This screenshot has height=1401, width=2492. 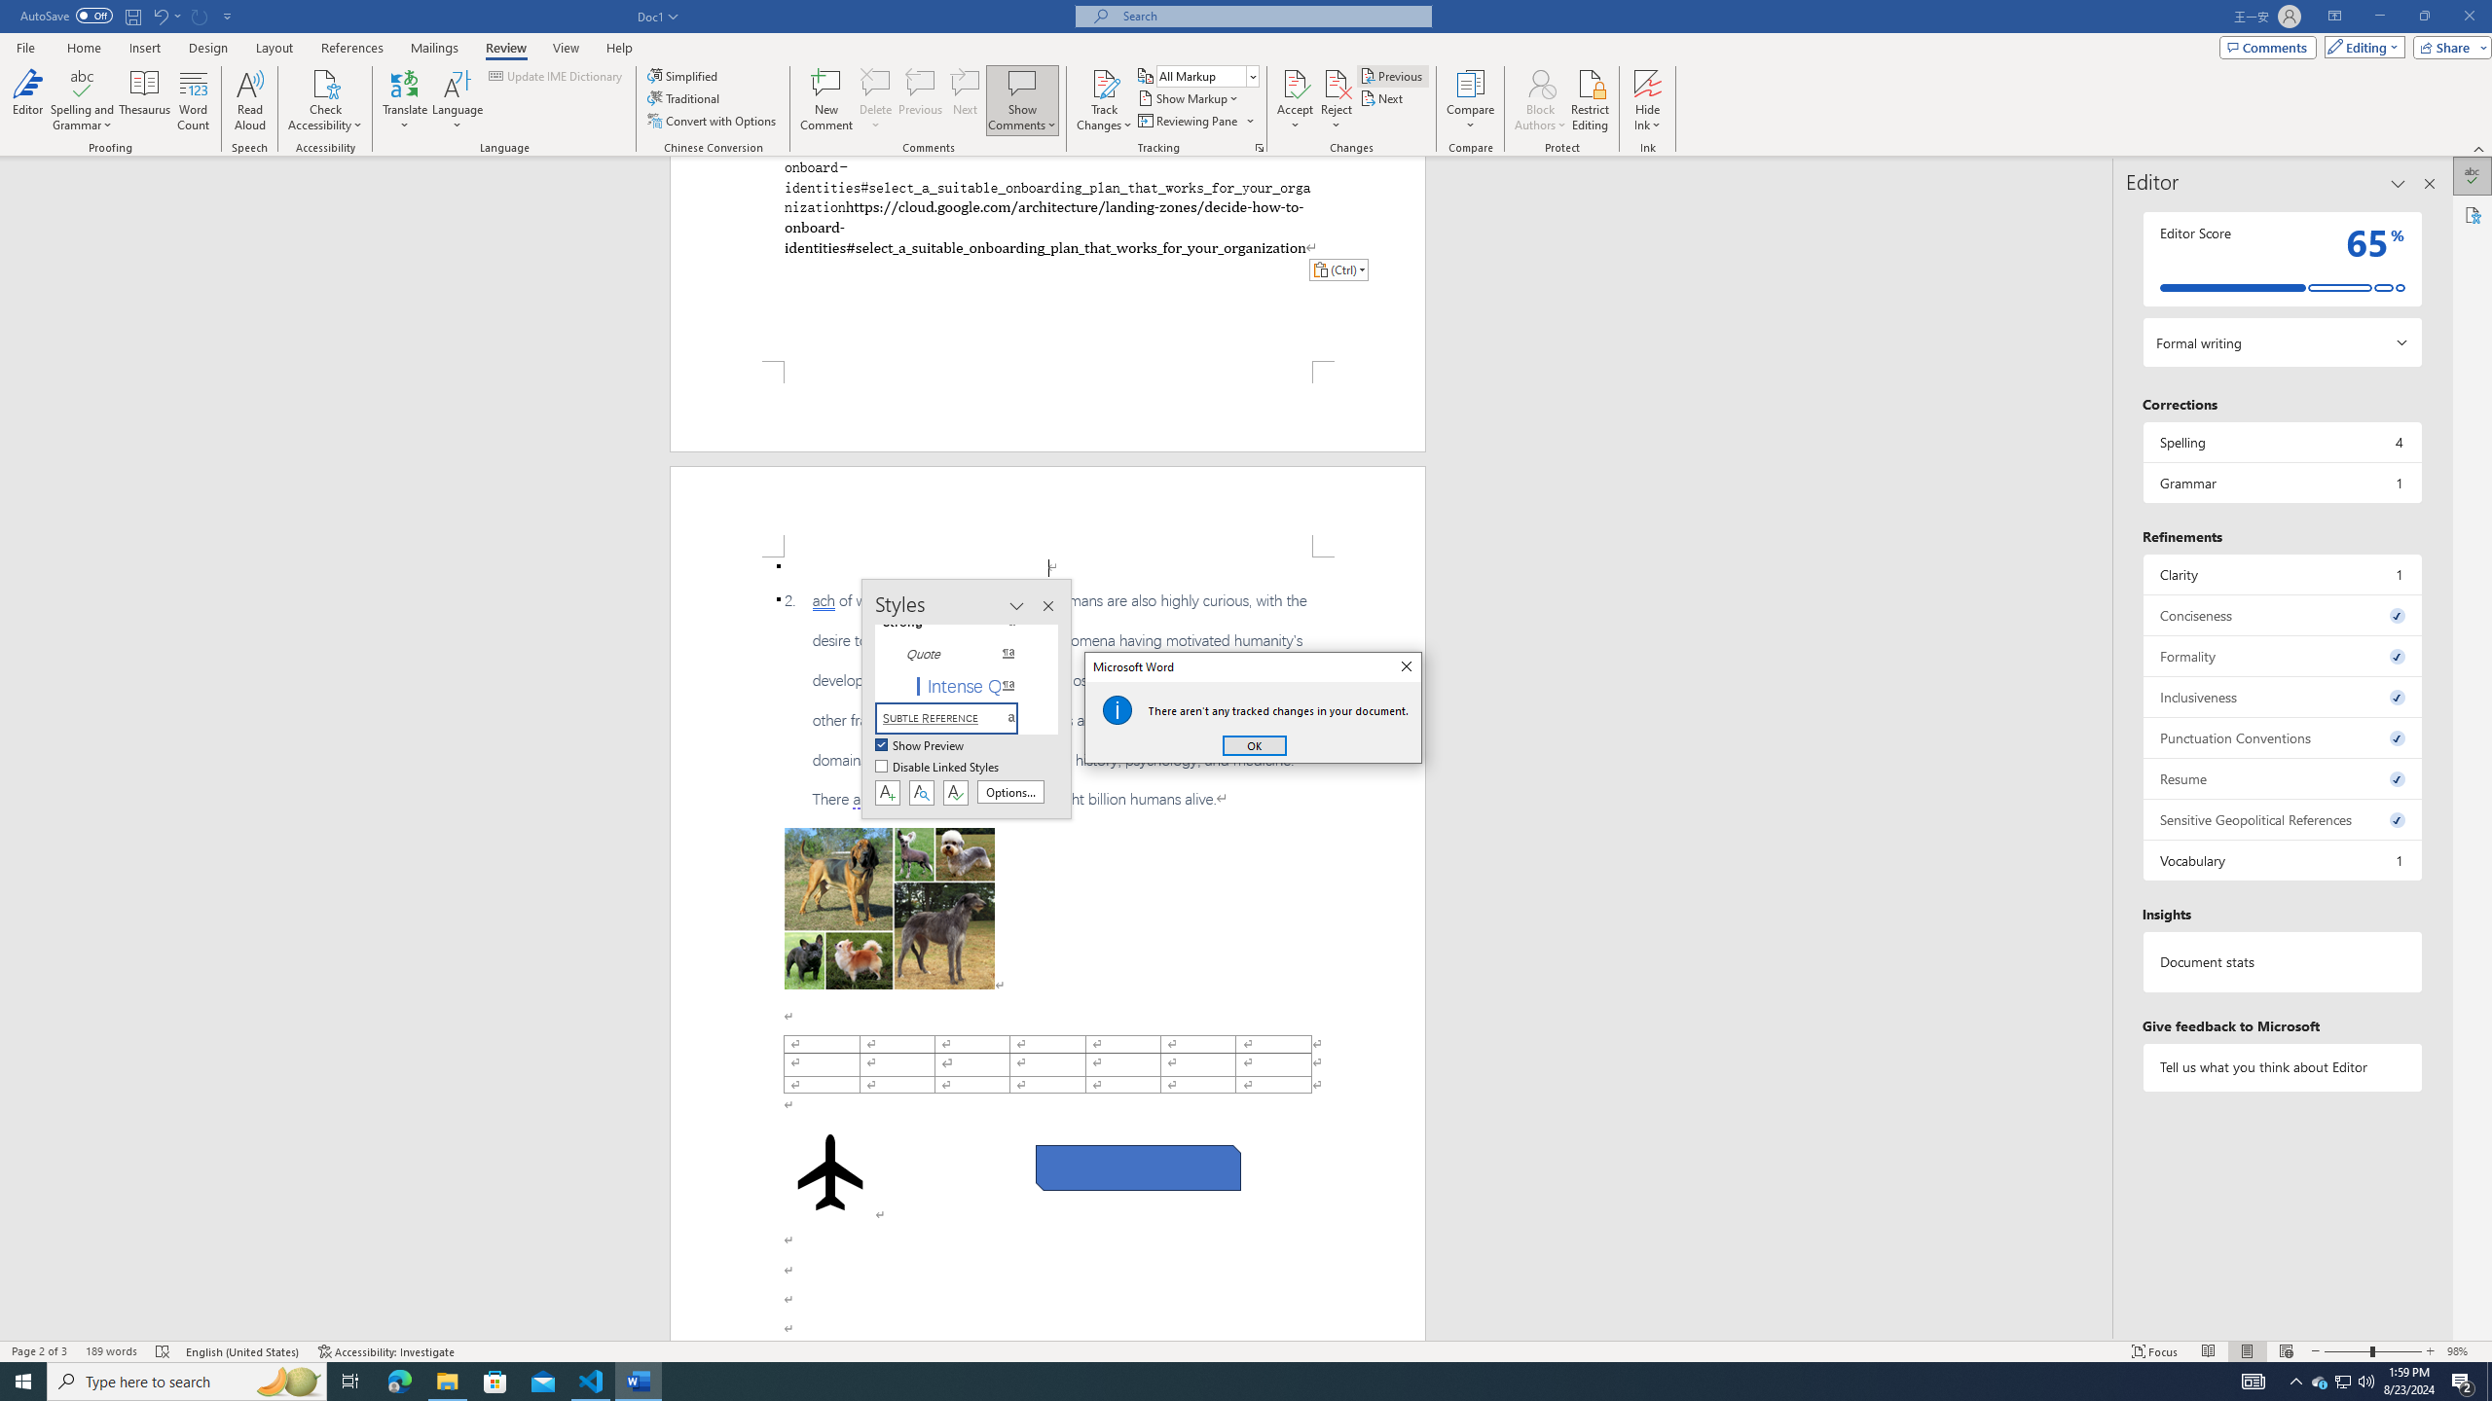 What do you see at coordinates (1540, 100) in the screenshot?
I see `Block Authors` at bounding box center [1540, 100].